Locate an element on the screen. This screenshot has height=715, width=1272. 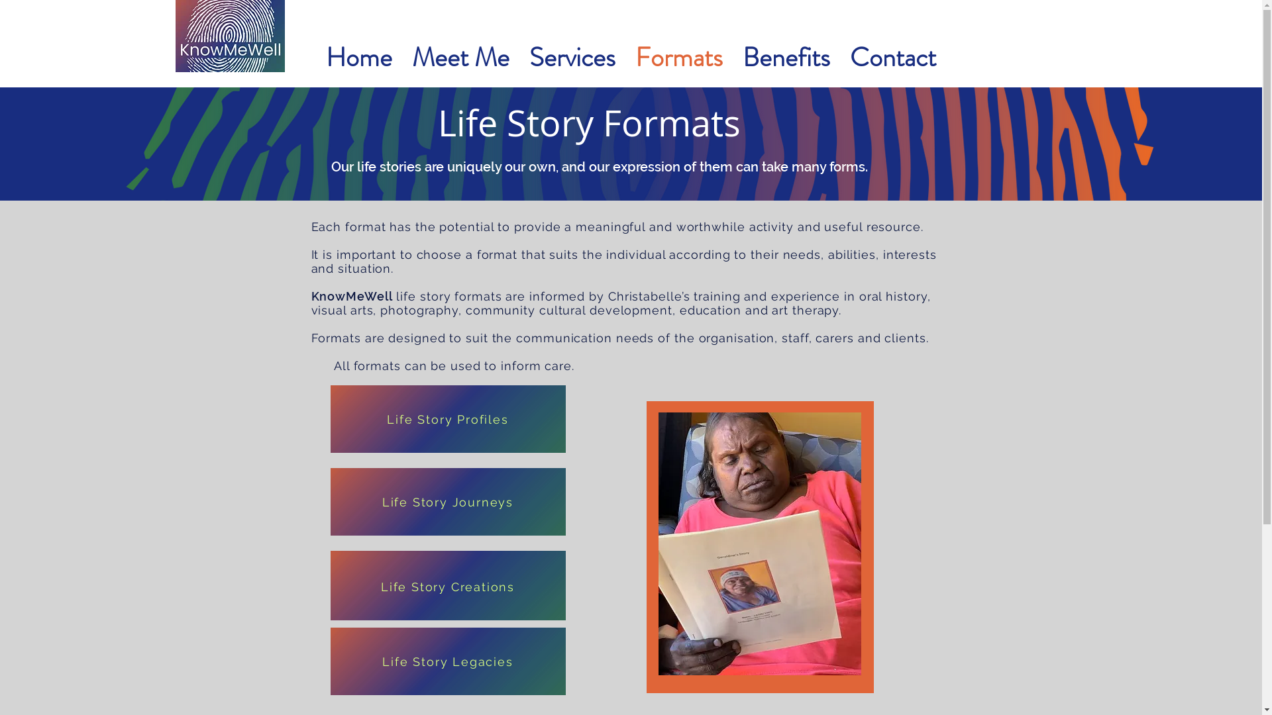
Life Story Journeys is located at coordinates (448, 502).